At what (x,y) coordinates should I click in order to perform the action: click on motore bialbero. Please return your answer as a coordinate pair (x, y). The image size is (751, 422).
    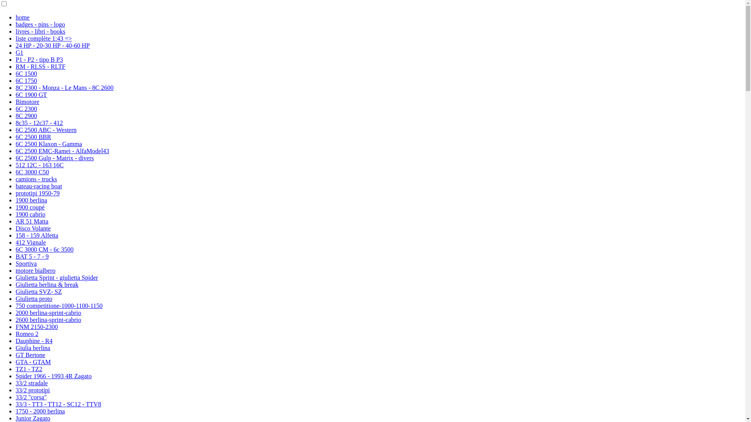
    Looking at the image, I should click on (36, 270).